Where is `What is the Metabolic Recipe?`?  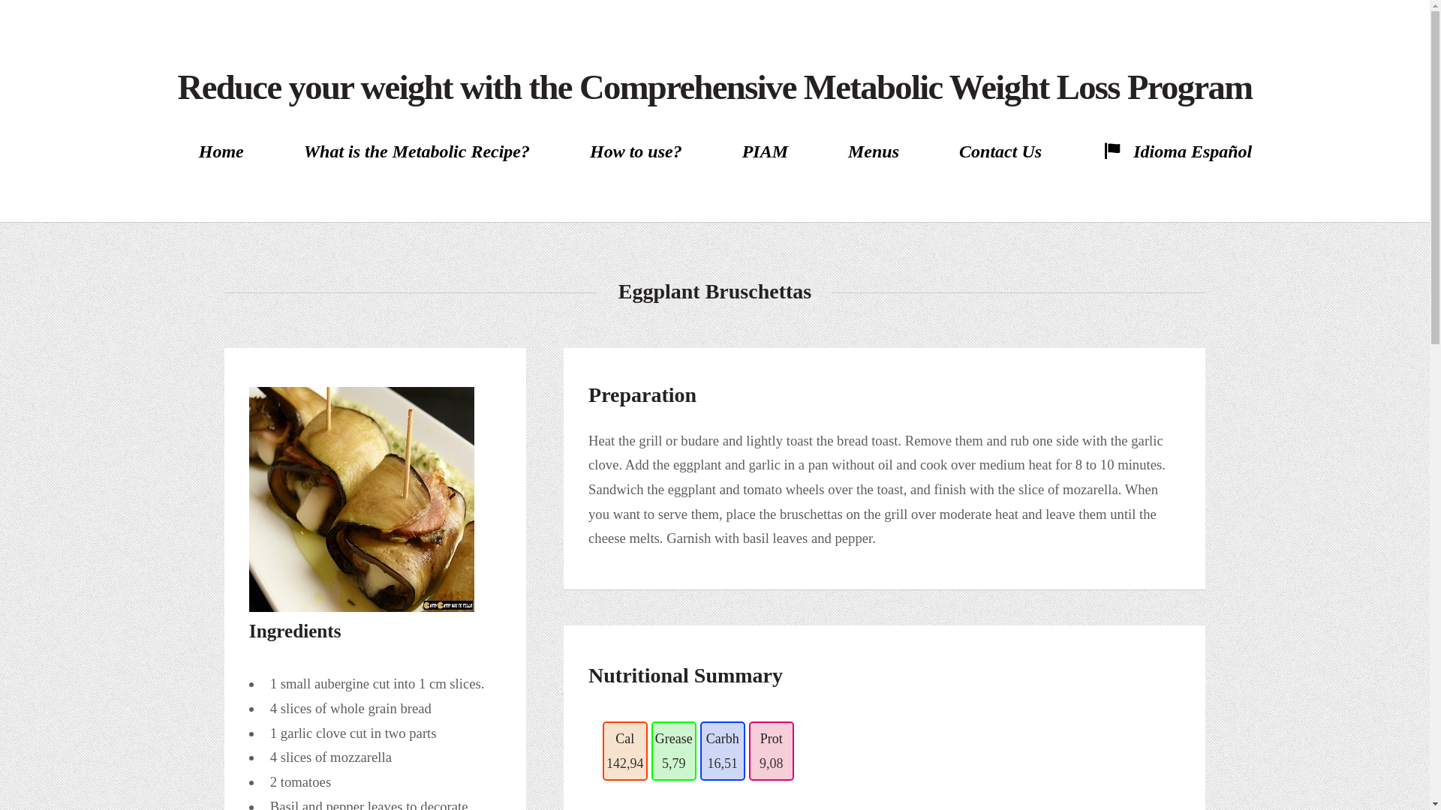
What is the Metabolic Recipe? is located at coordinates (417, 151).